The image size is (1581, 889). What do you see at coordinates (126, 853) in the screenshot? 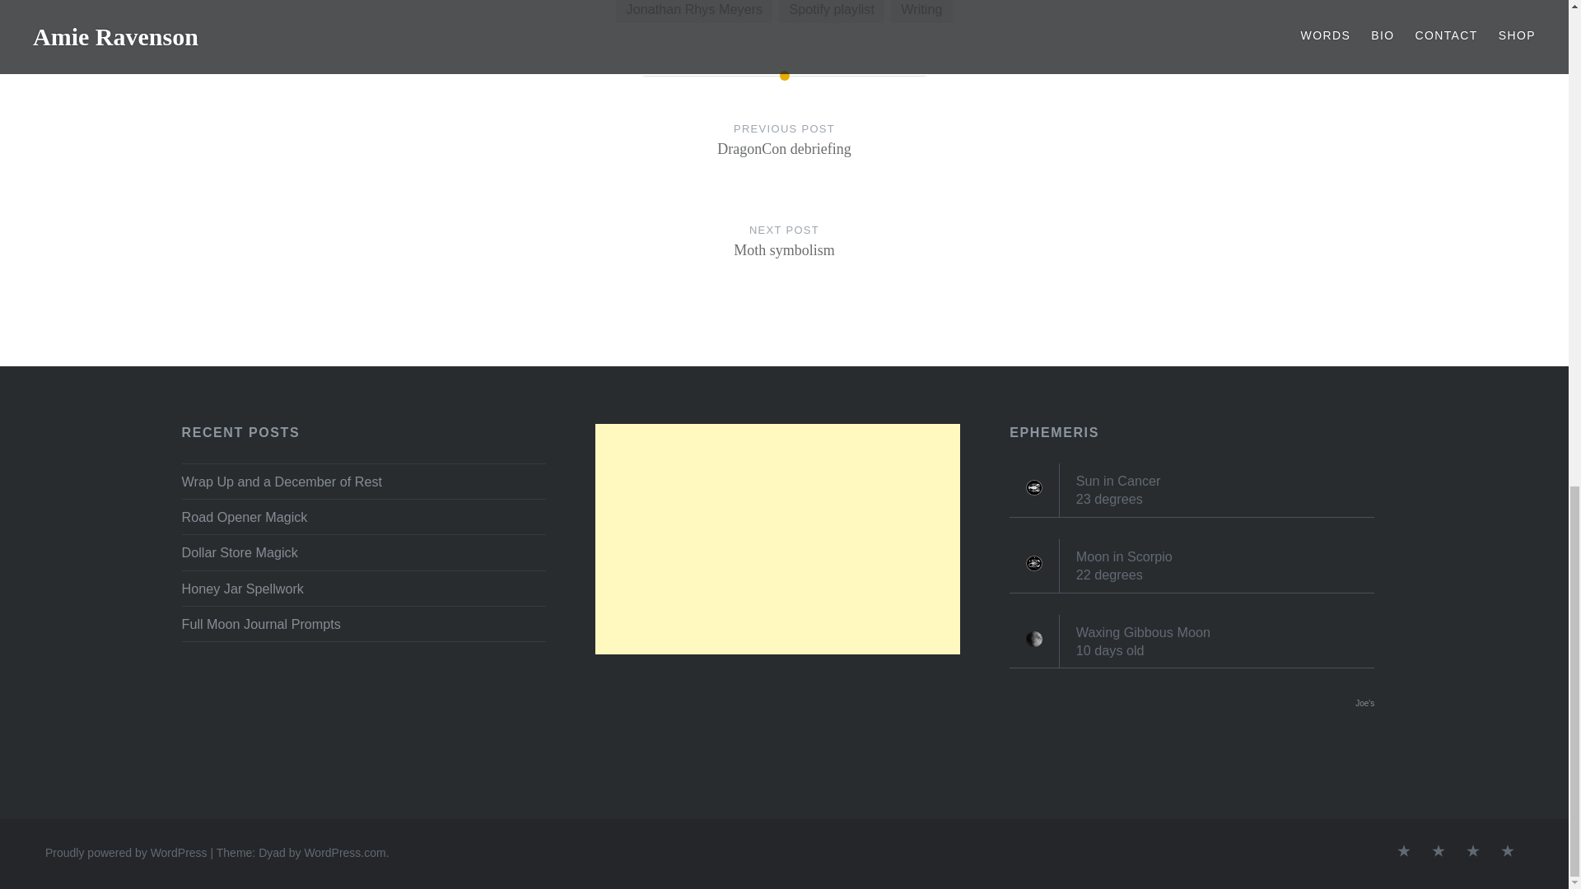
I see `Proudly powered by WordPress` at bounding box center [126, 853].